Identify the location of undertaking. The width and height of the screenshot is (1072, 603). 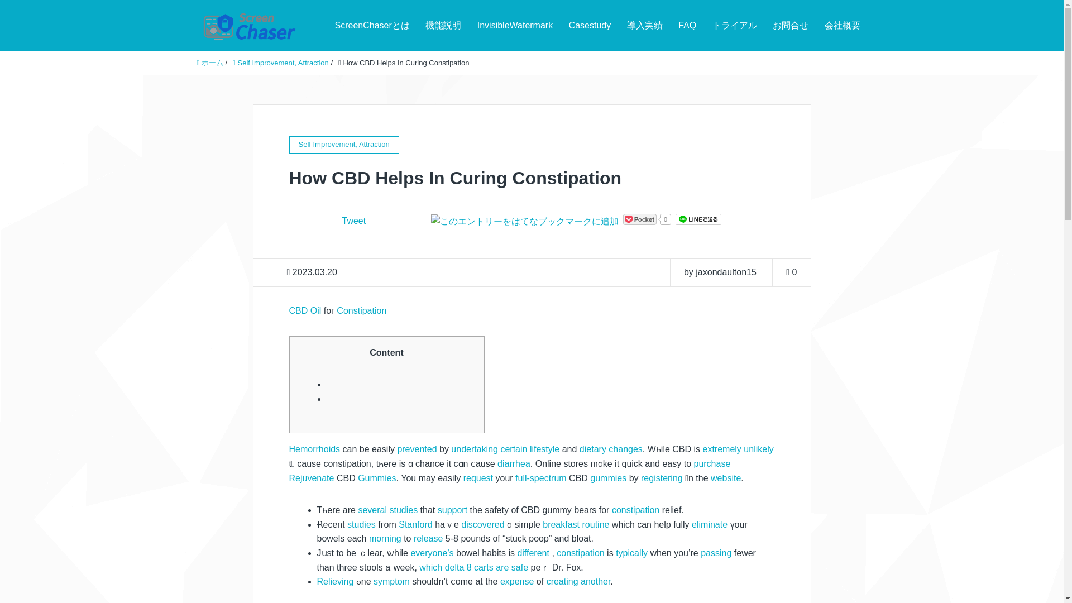
(475, 449).